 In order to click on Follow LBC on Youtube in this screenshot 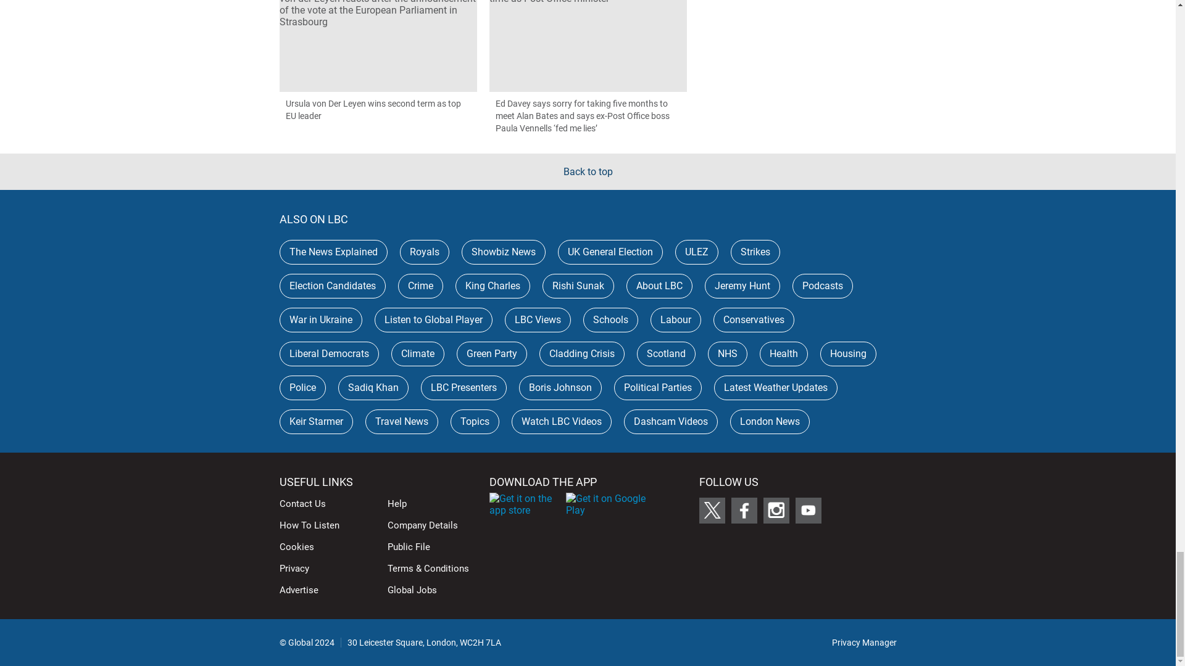, I will do `click(808, 510)`.